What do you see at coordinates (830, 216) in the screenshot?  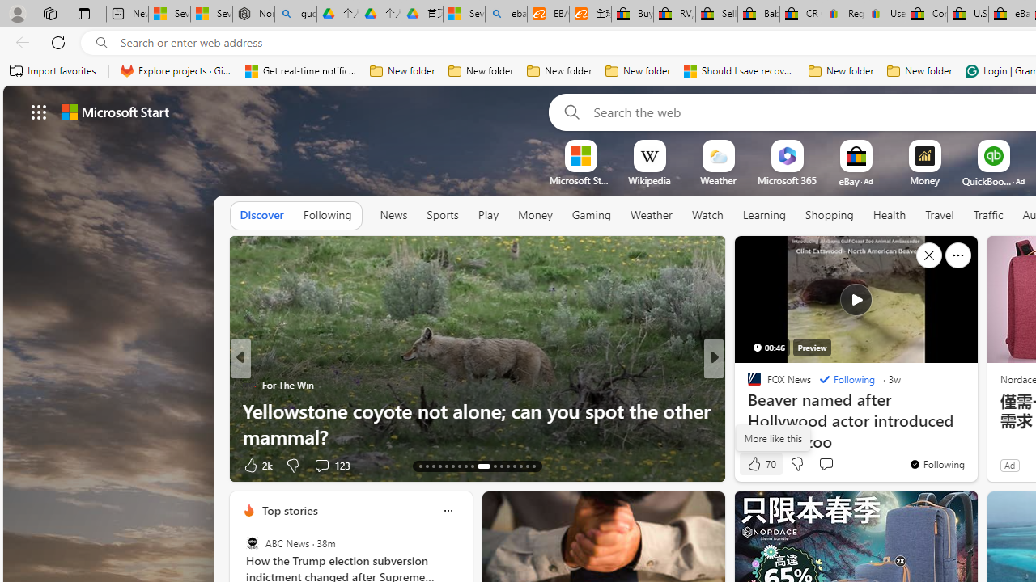 I see `Shopping` at bounding box center [830, 216].